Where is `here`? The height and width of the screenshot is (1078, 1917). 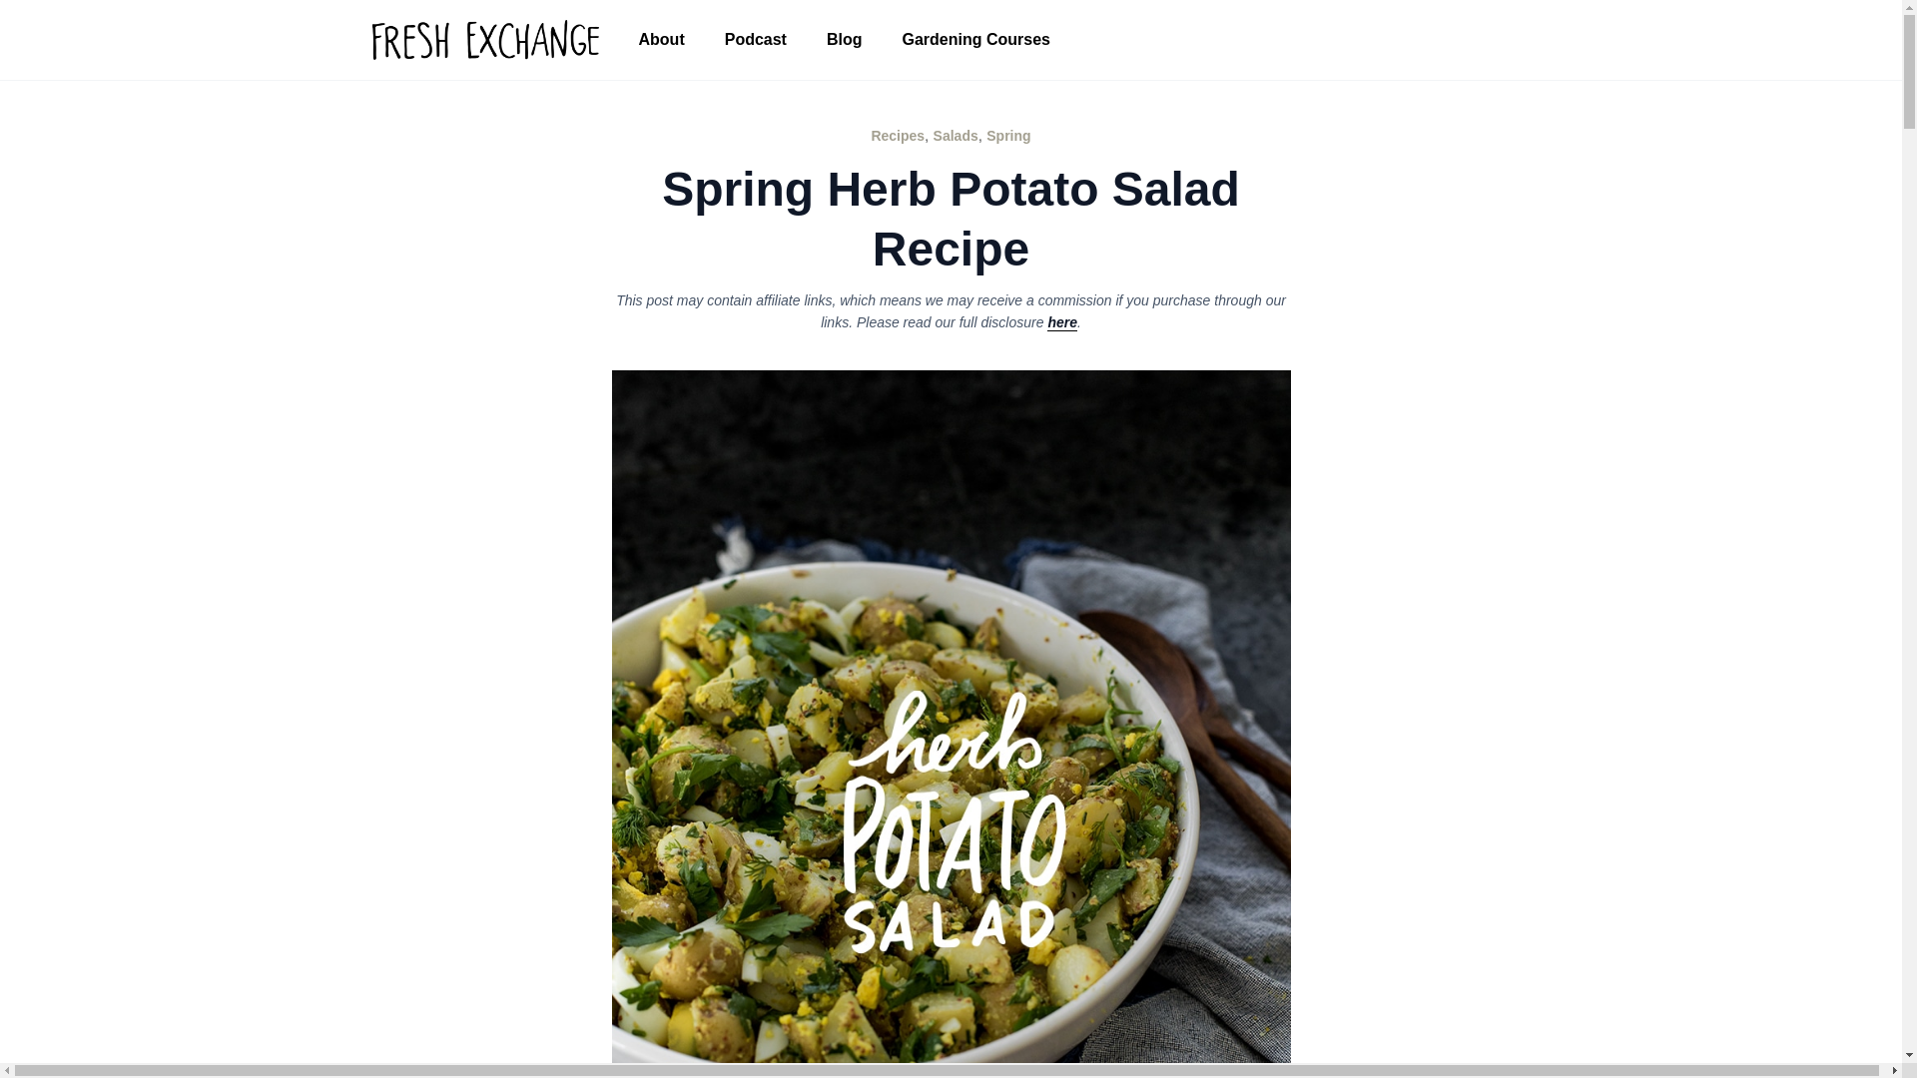
here is located at coordinates (1062, 322).